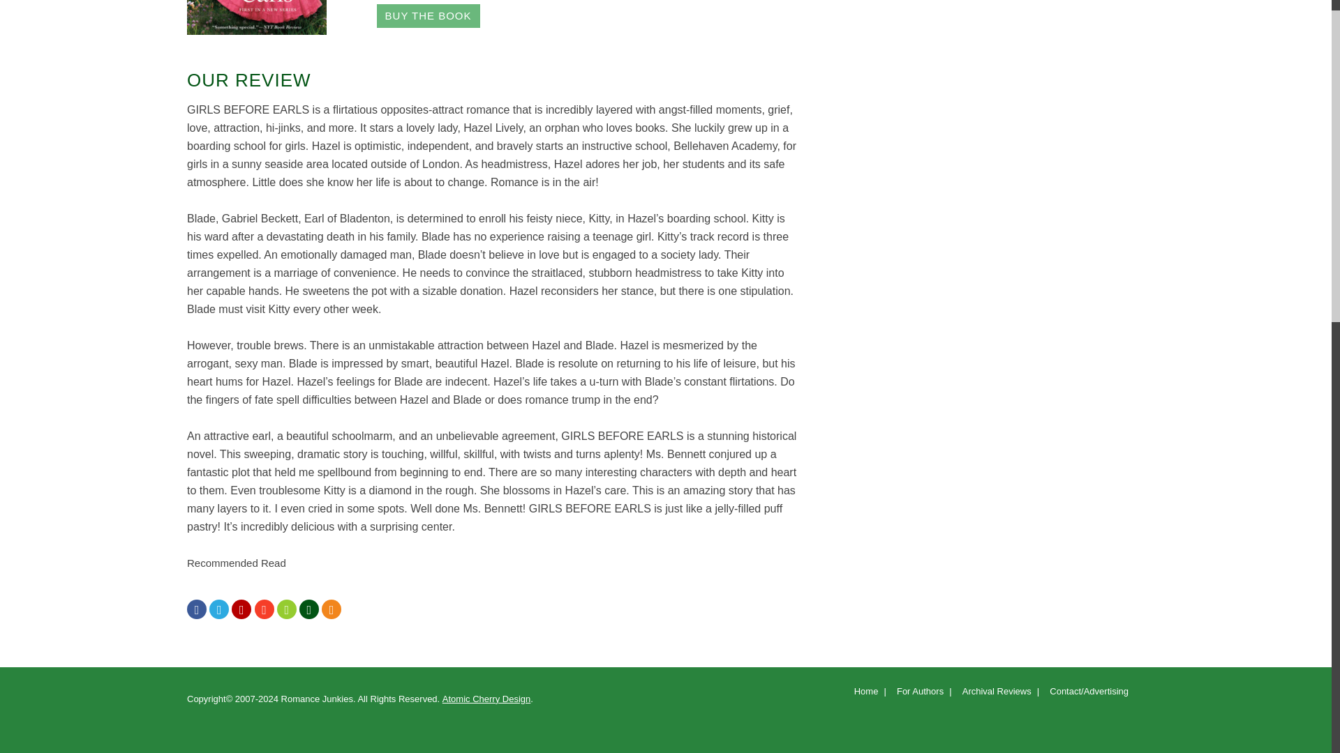 This screenshot has width=1340, height=753. What do you see at coordinates (219, 611) in the screenshot?
I see `Tweet Me!` at bounding box center [219, 611].